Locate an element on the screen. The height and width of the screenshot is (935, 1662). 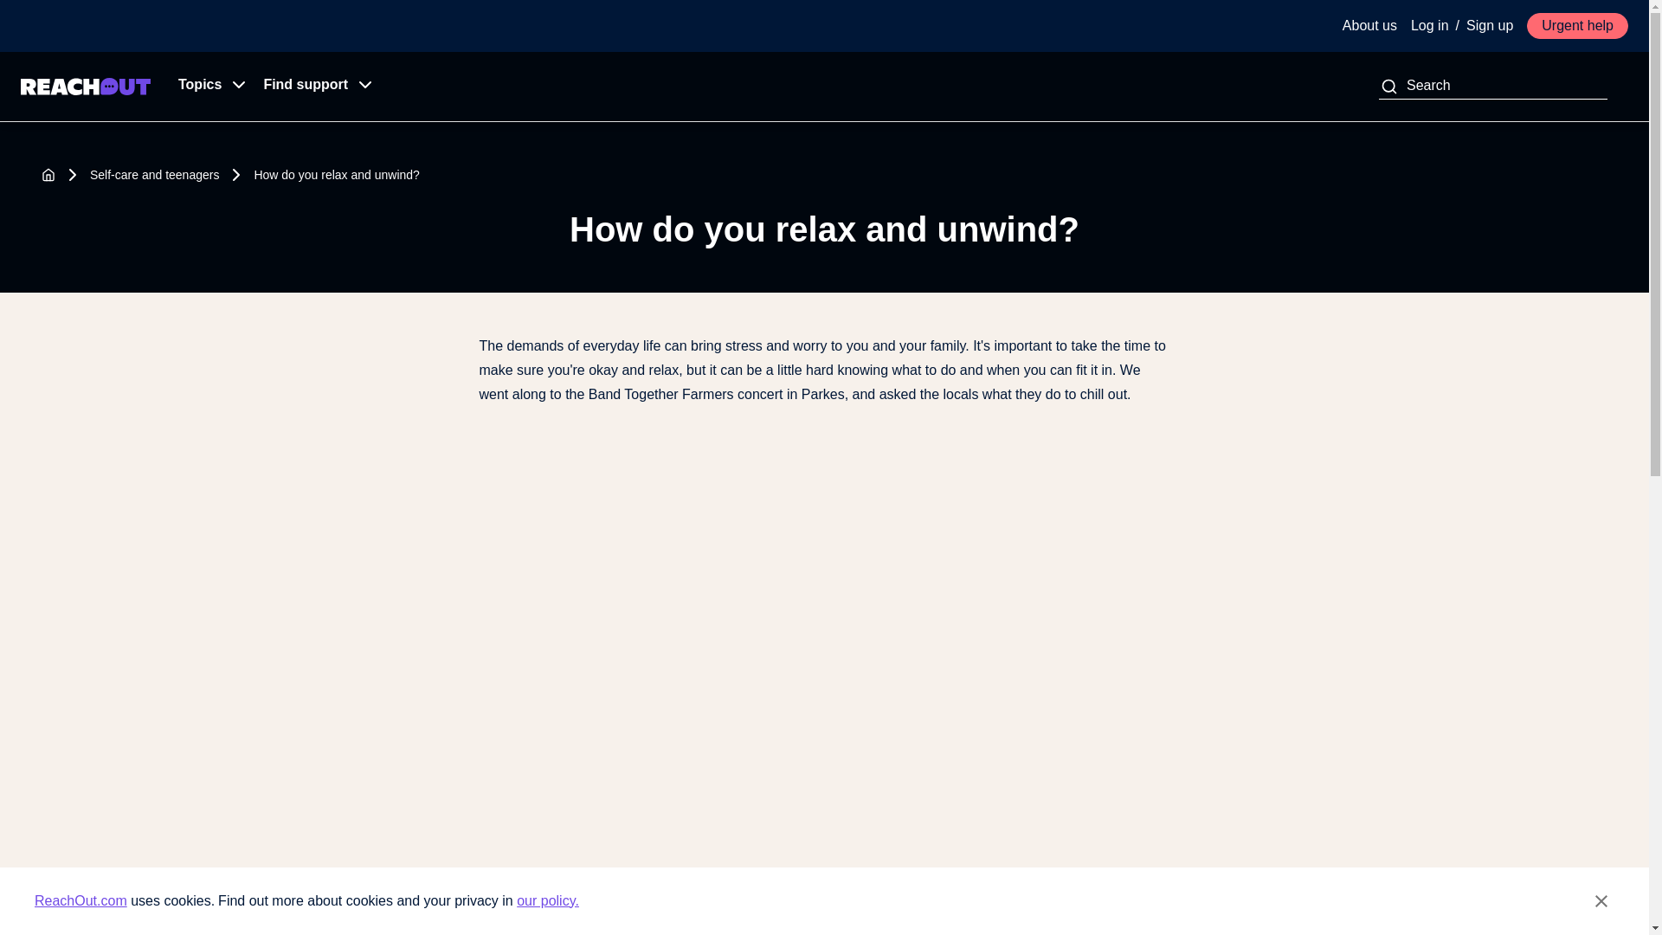
About us is located at coordinates (1369, 26).